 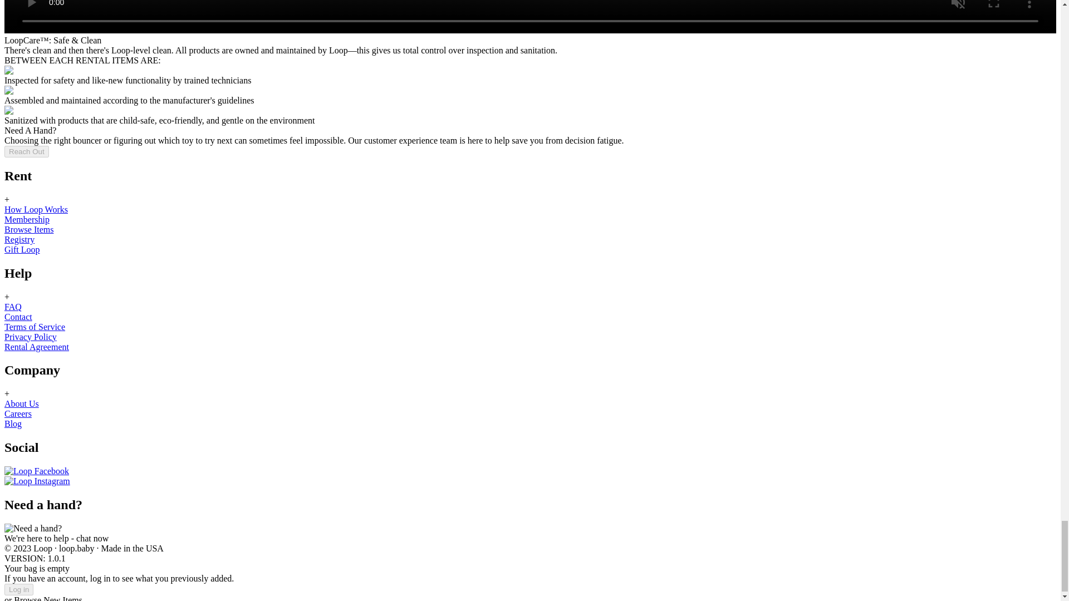 What do you see at coordinates (35, 326) in the screenshot?
I see `Terms of Service` at bounding box center [35, 326].